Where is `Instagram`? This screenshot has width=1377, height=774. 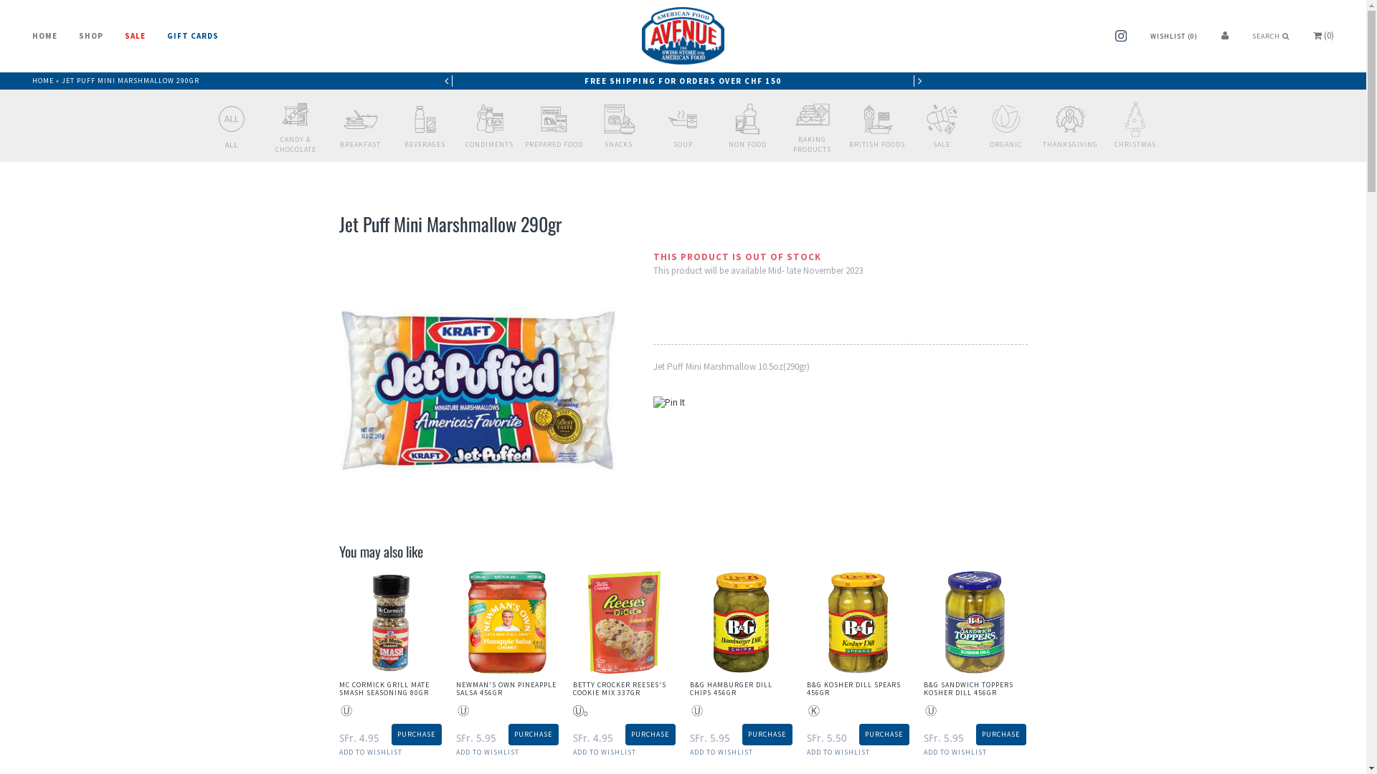
Instagram is located at coordinates (1121, 39).